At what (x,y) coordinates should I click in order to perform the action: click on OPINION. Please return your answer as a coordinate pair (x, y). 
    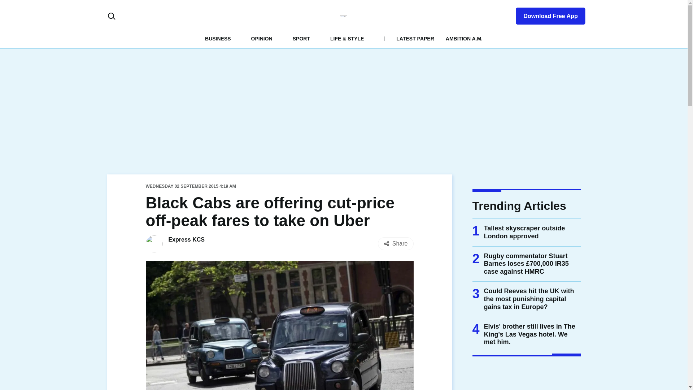
    Looking at the image, I should click on (261, 38).